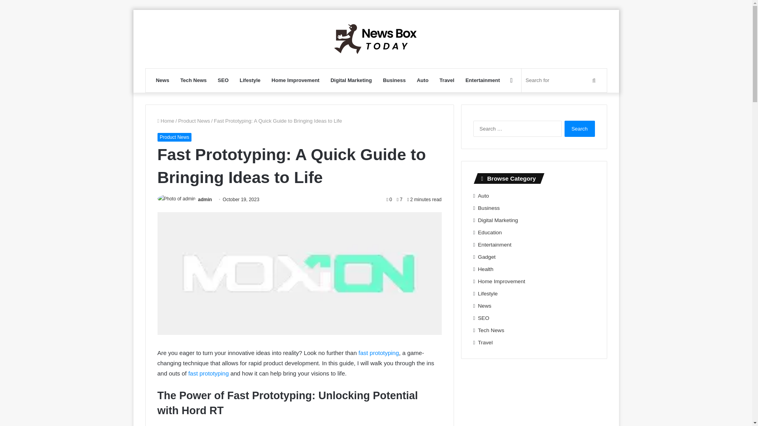 The height and width of the screenshot is (426, 758). Describe the element at coordinates (194, 121) in the screenshot. I see `Product News` at that location.